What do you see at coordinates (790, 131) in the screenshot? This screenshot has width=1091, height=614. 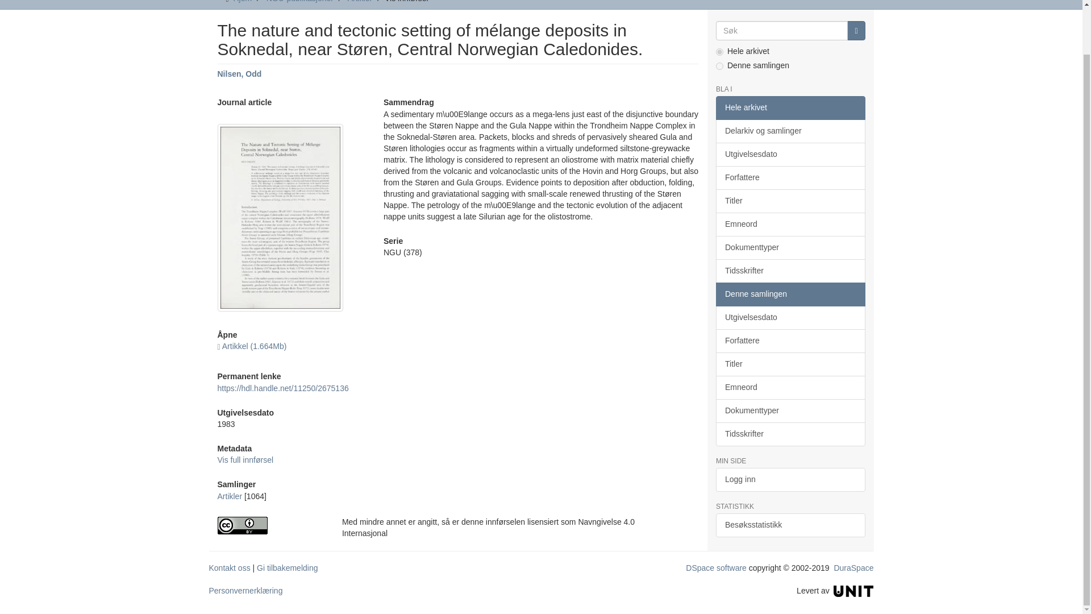 I see `Delarkiv og samlinger` at bounding box center [790, 131].